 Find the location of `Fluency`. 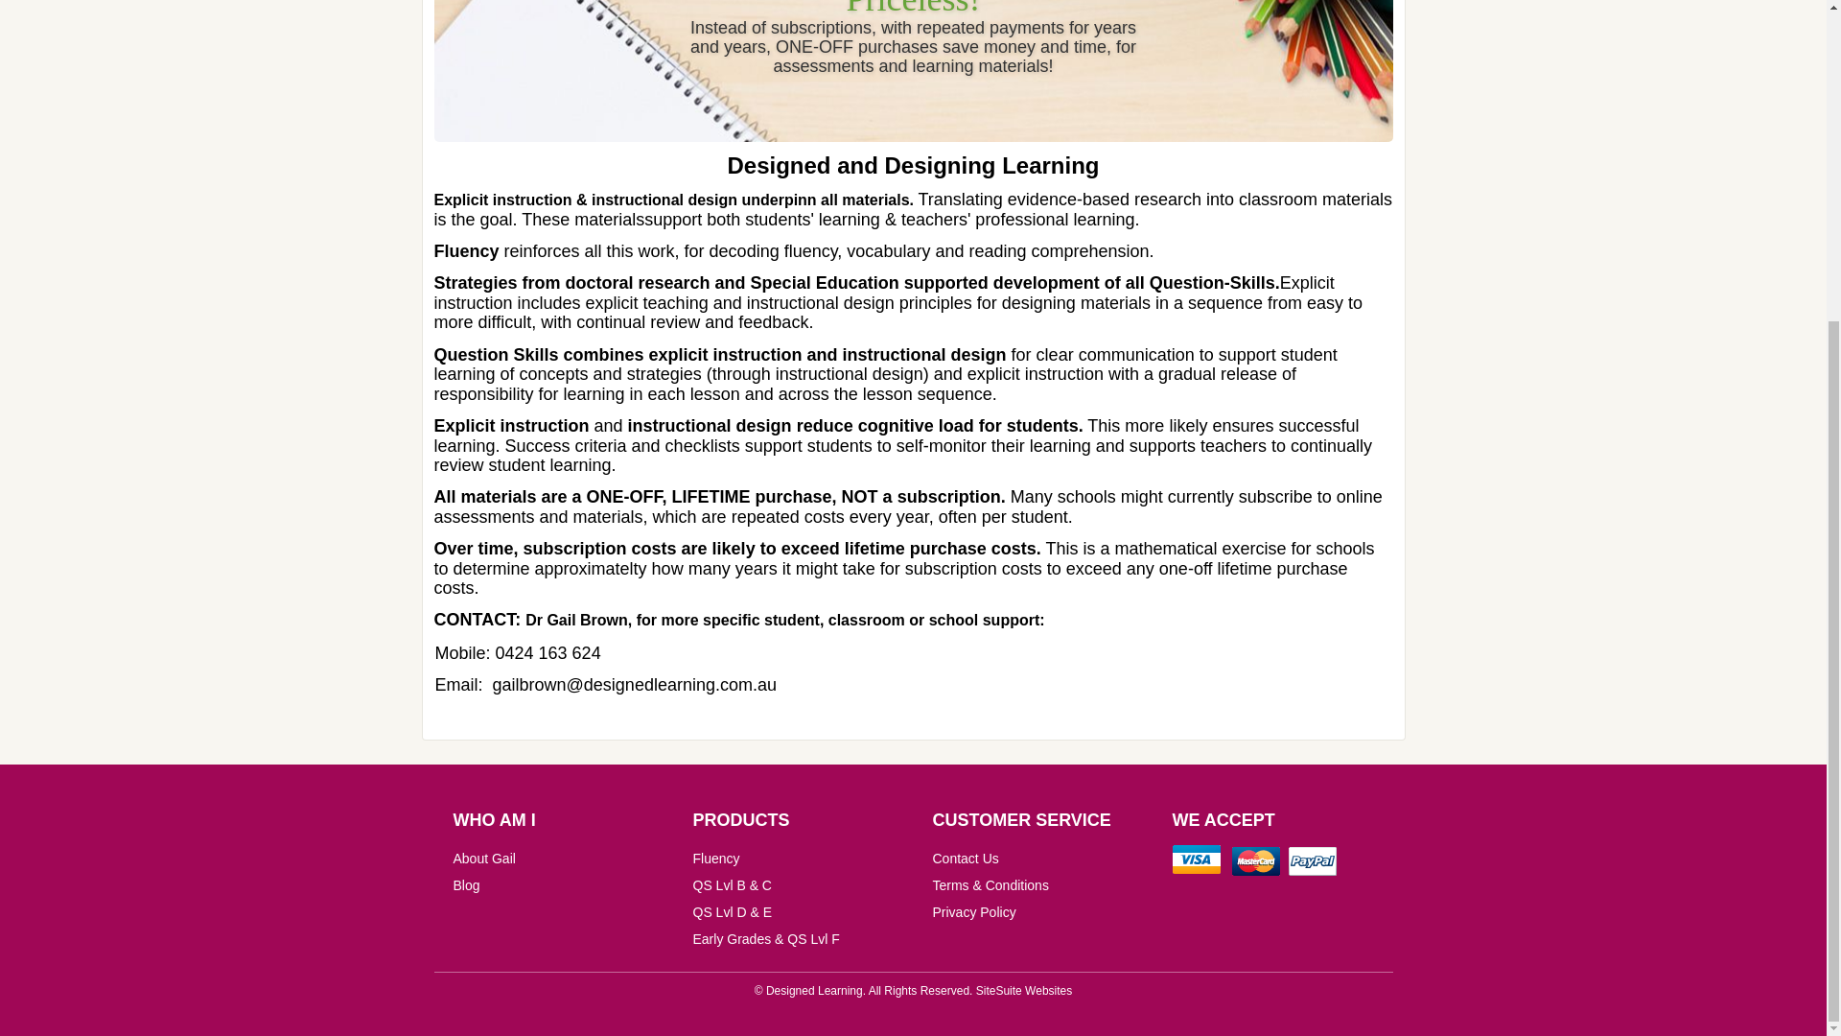

Fluency is located at coordinates (715, 858).